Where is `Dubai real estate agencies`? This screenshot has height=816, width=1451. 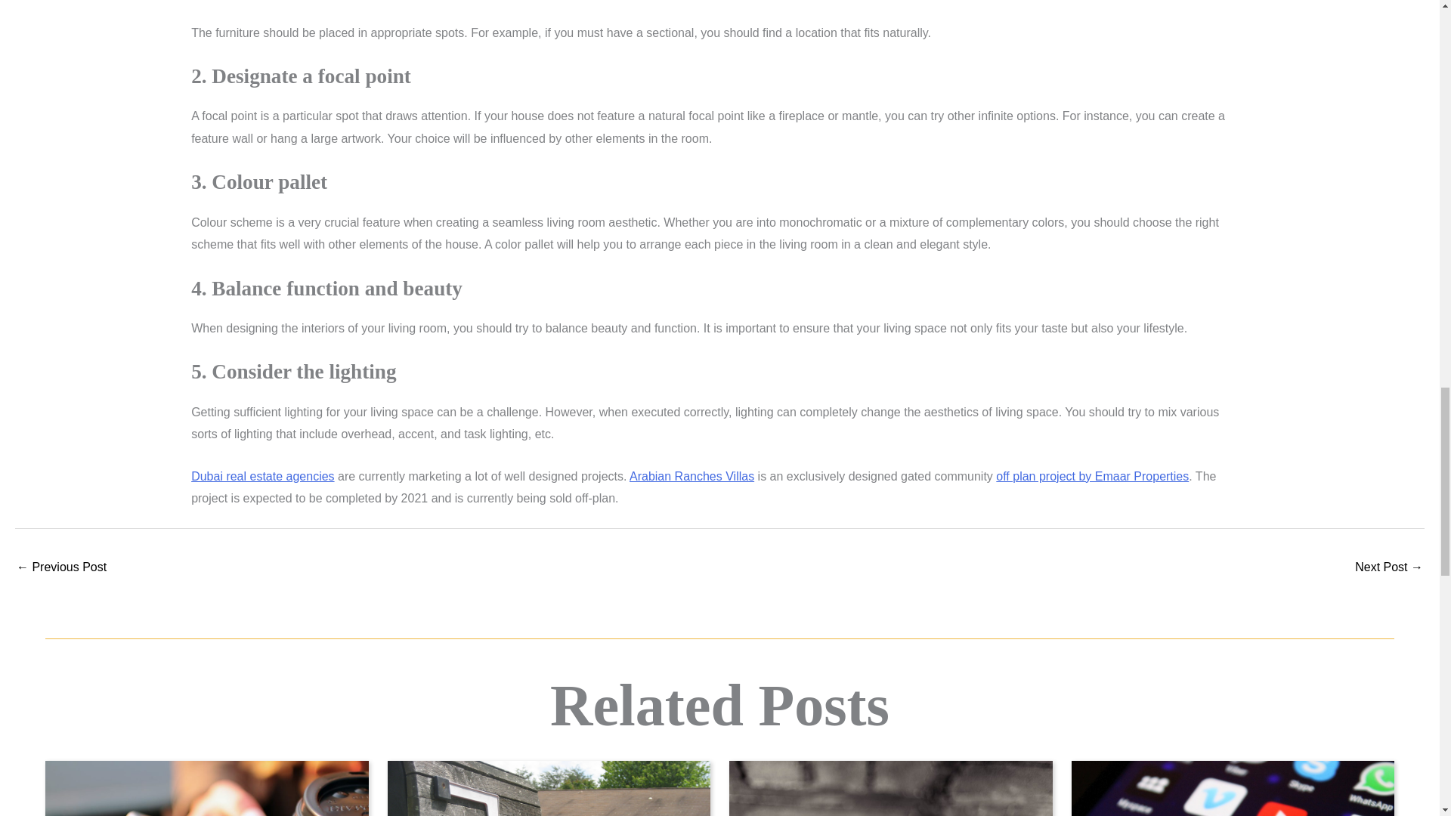
Dubai real estate agencies is located at coordinates (262, 476).